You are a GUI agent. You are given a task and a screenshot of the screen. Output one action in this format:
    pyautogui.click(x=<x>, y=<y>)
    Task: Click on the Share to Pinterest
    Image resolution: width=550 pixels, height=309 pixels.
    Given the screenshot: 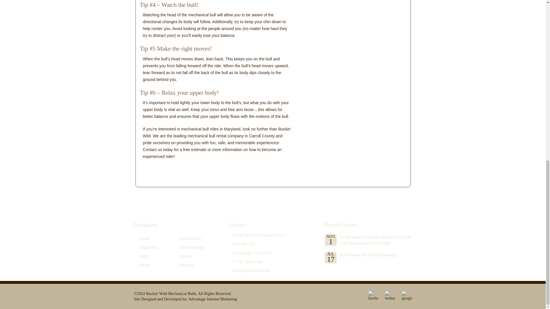 What is the action you would take?
    pyautogui.click(x=227, y=170)
    